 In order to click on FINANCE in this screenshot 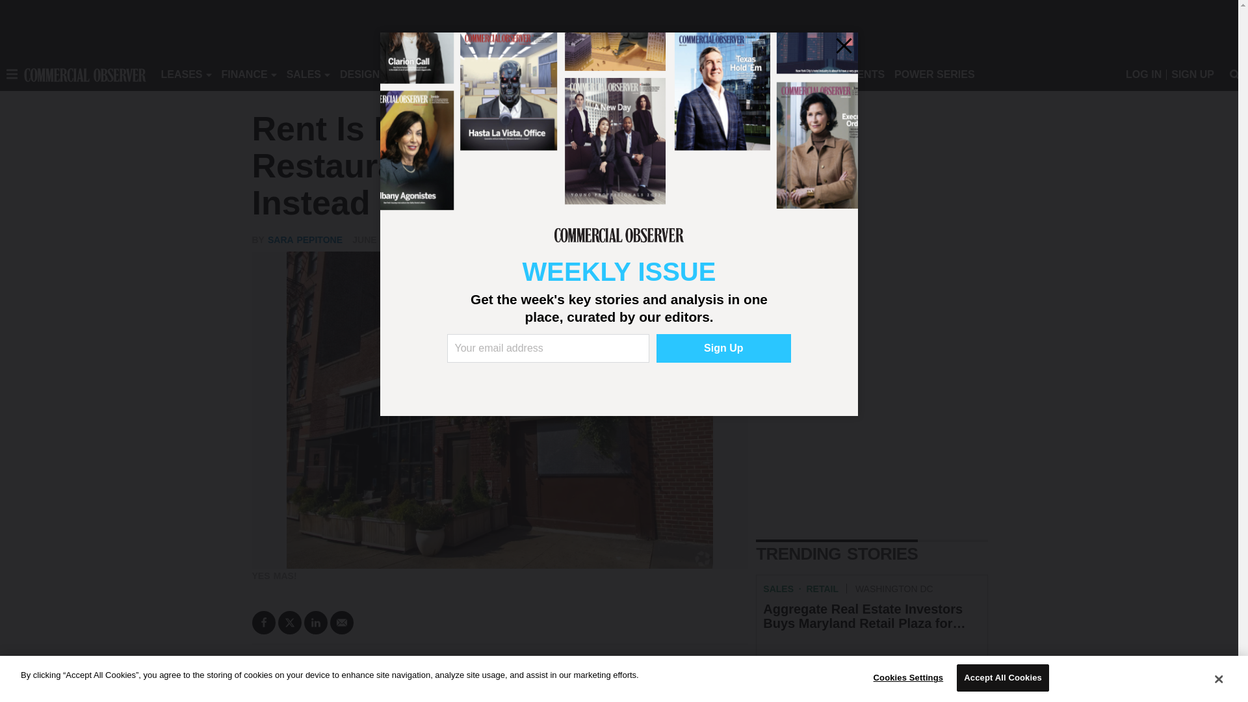, I will do `click(244, 74)`.